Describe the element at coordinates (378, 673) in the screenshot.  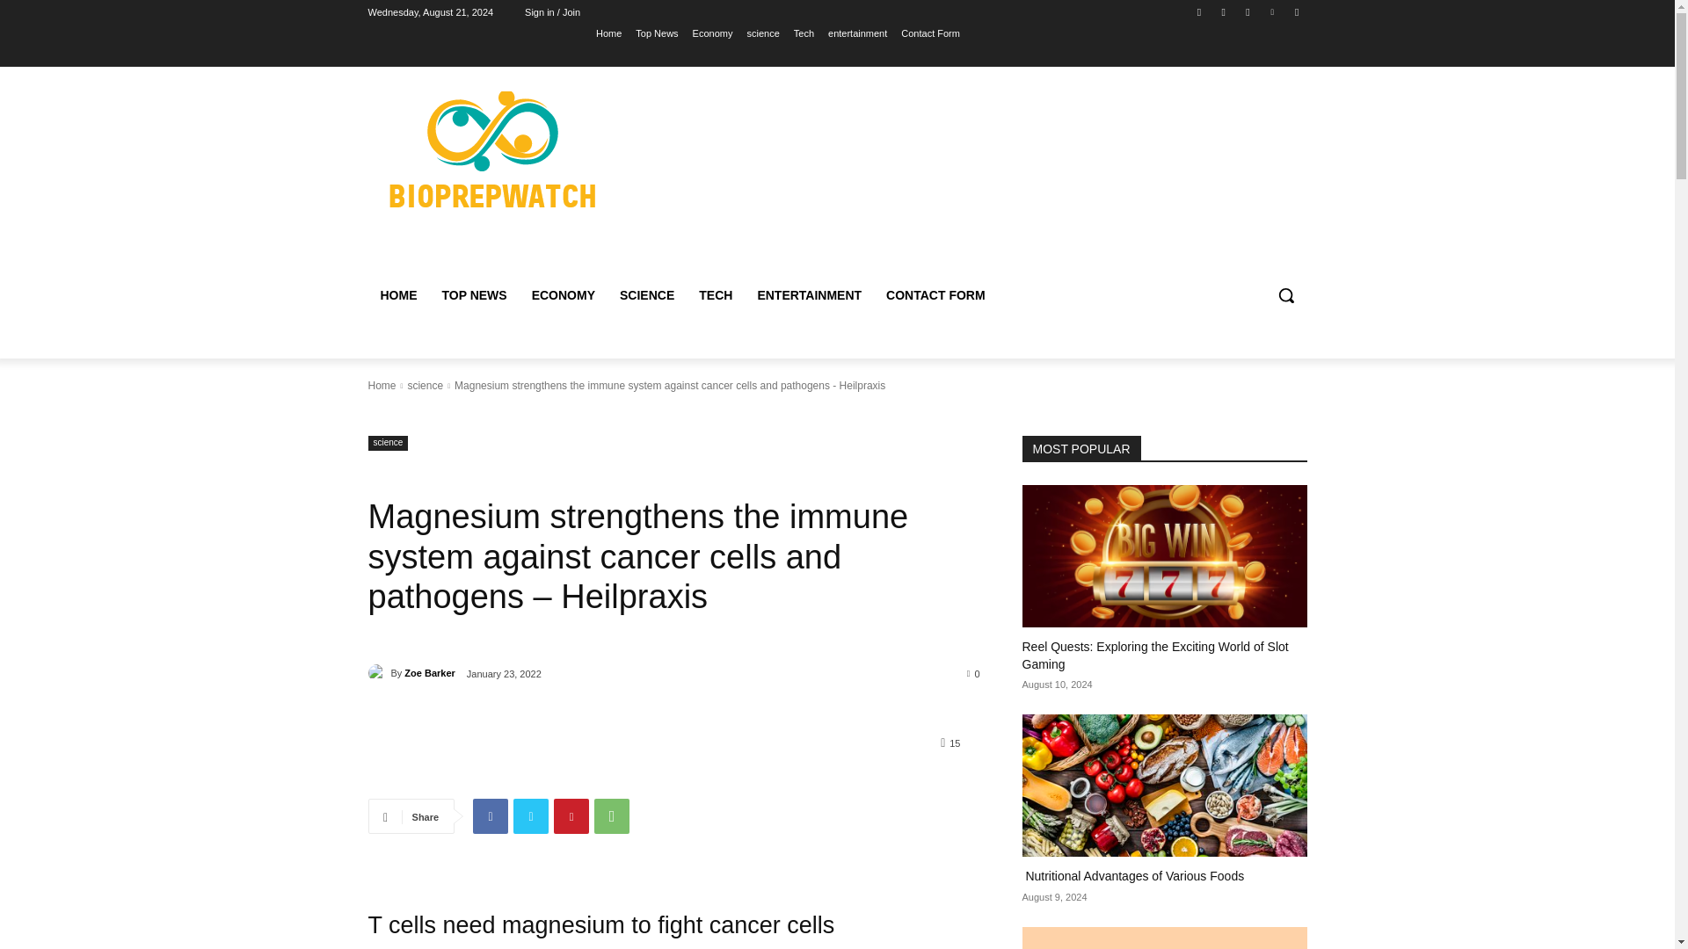
I see `Zoe Barker` at that location.